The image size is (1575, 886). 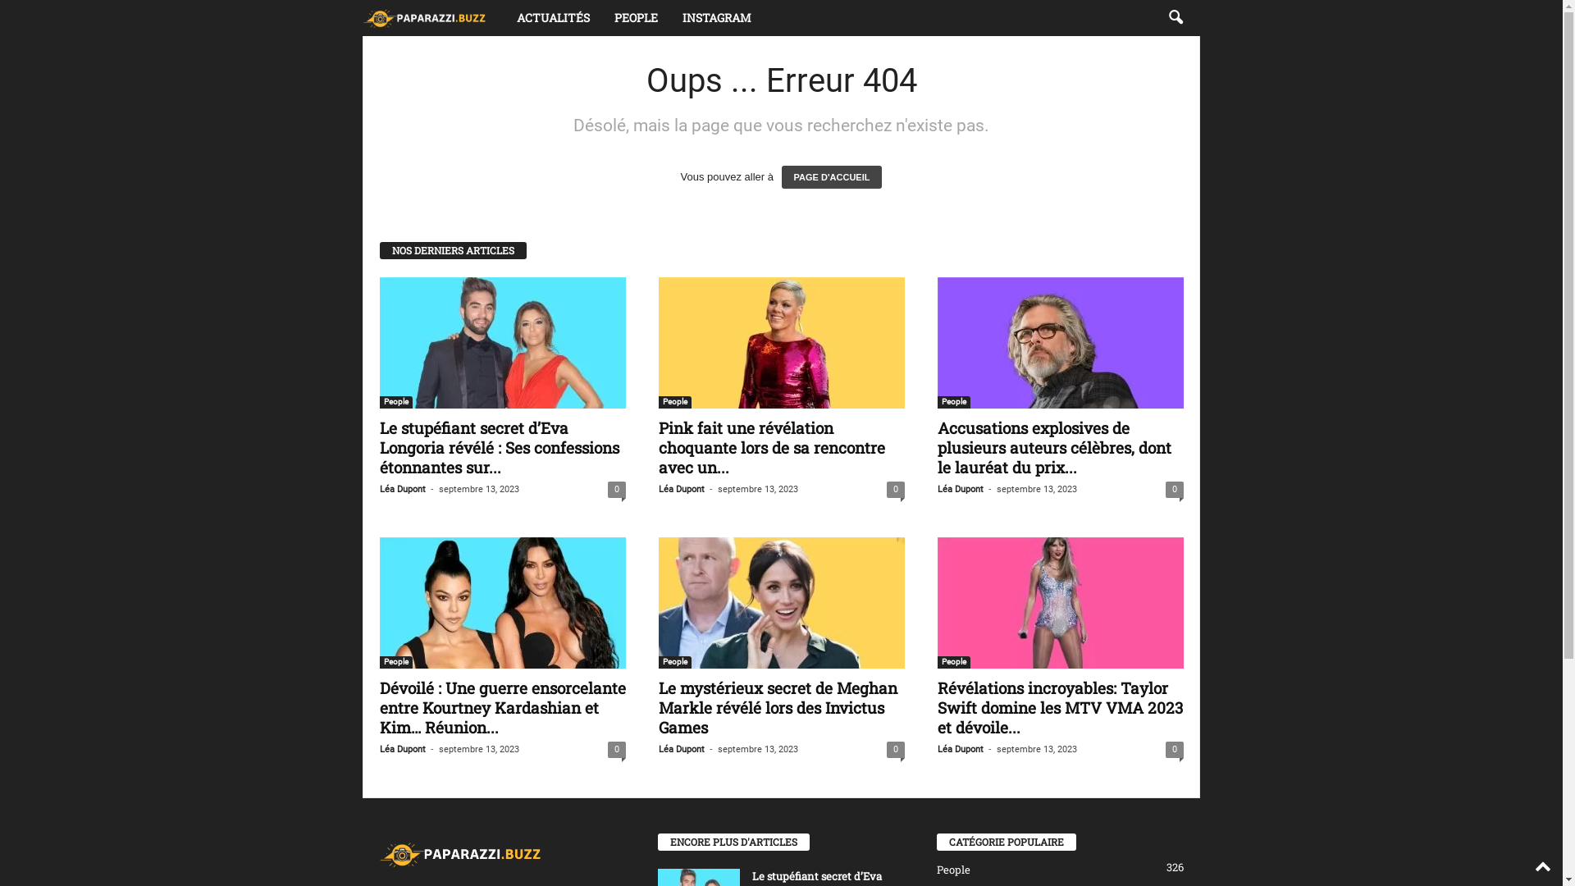 I want to click on 0, so click(x=1175, y=490).